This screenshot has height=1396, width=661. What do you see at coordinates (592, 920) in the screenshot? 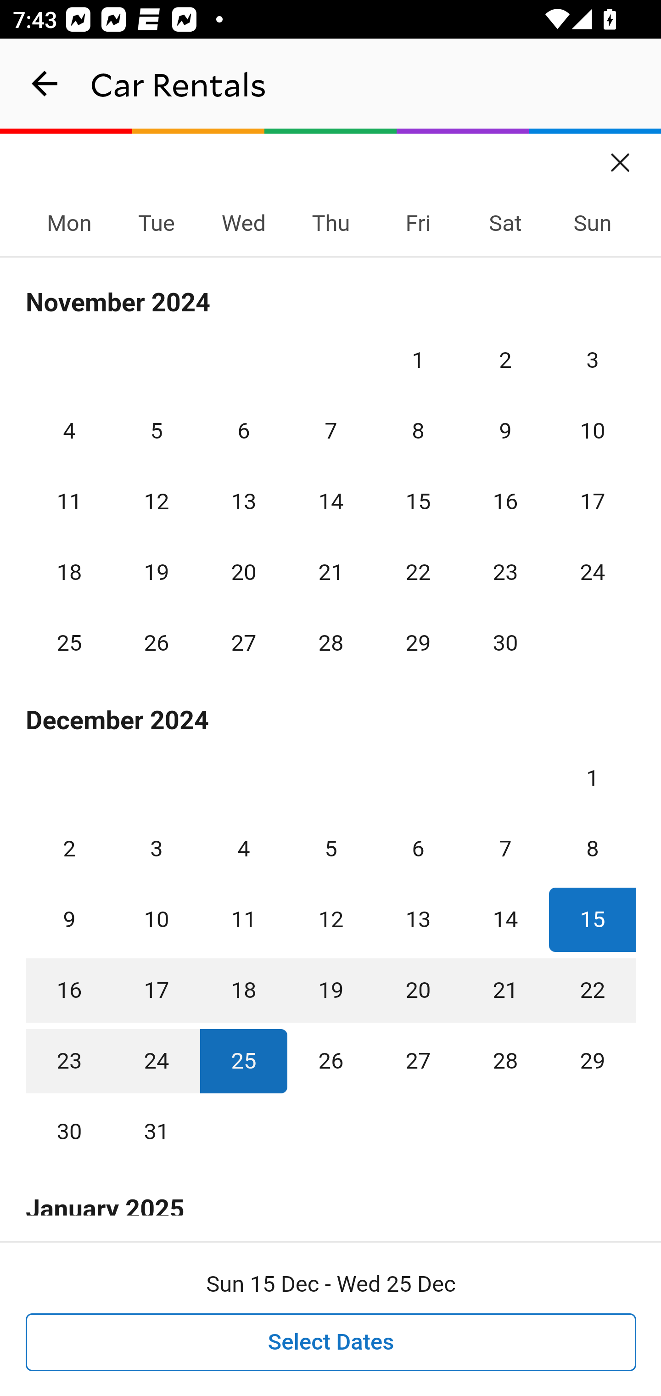
I see `15 December 2024` at bounding box center [592, 920].